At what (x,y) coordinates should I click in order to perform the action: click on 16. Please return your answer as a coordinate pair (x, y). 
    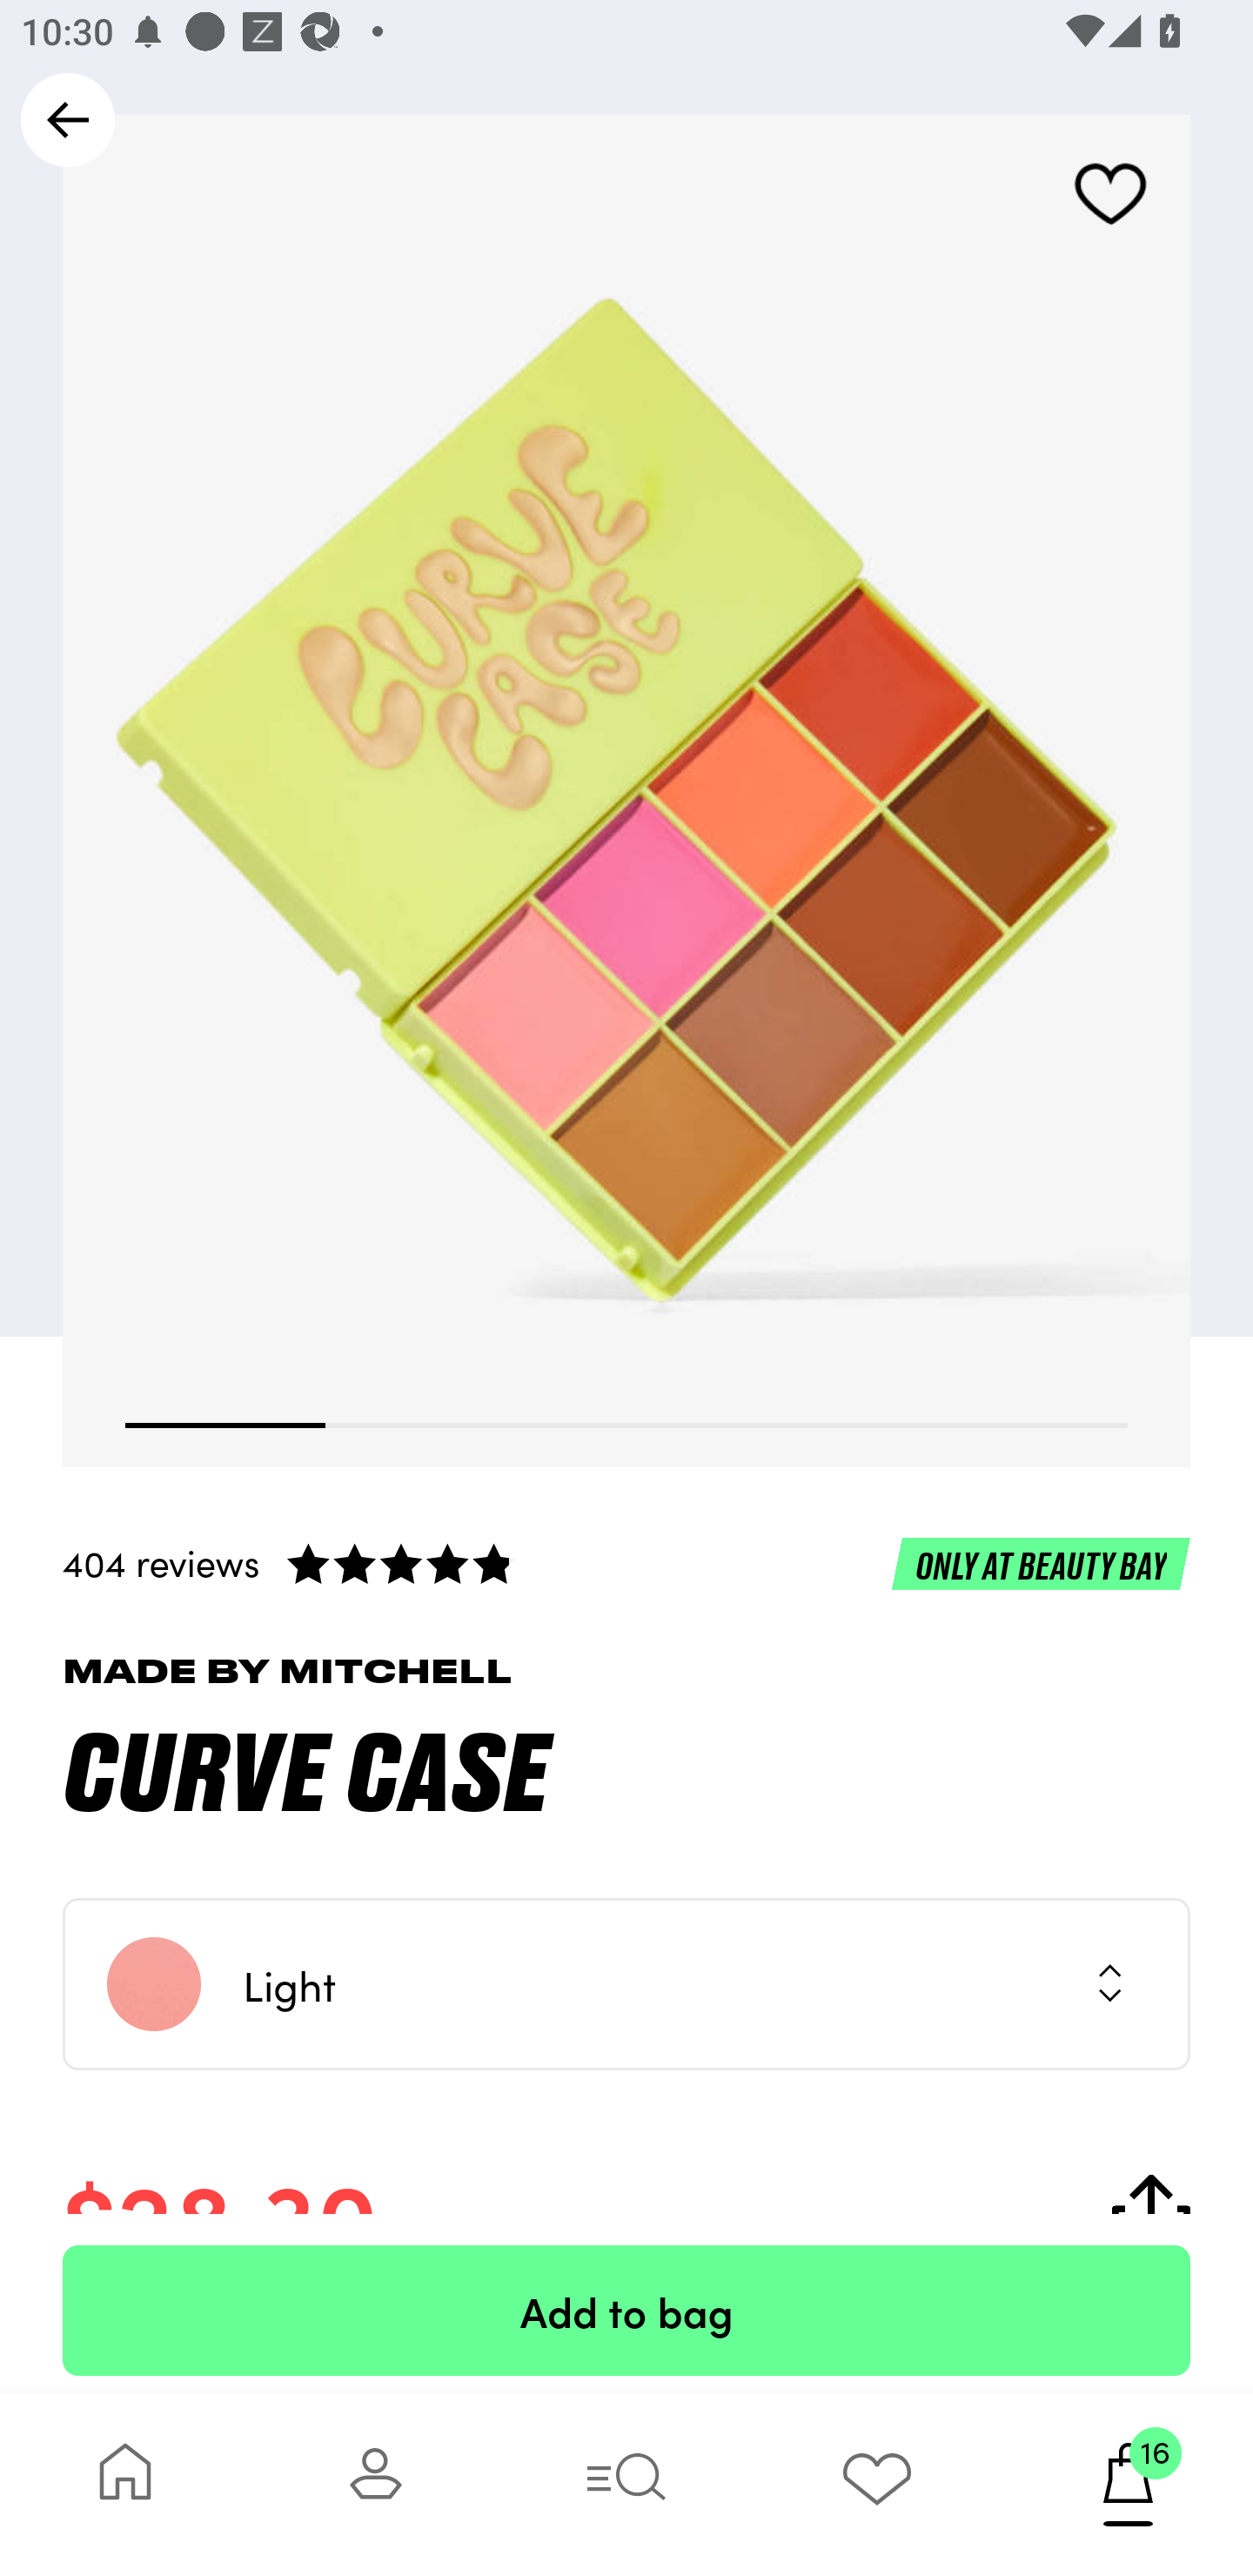
    Looking at the image, I should click on (1128, 2484).